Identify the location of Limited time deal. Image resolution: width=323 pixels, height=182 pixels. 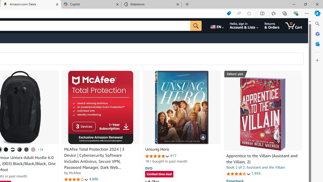
(159, 174).